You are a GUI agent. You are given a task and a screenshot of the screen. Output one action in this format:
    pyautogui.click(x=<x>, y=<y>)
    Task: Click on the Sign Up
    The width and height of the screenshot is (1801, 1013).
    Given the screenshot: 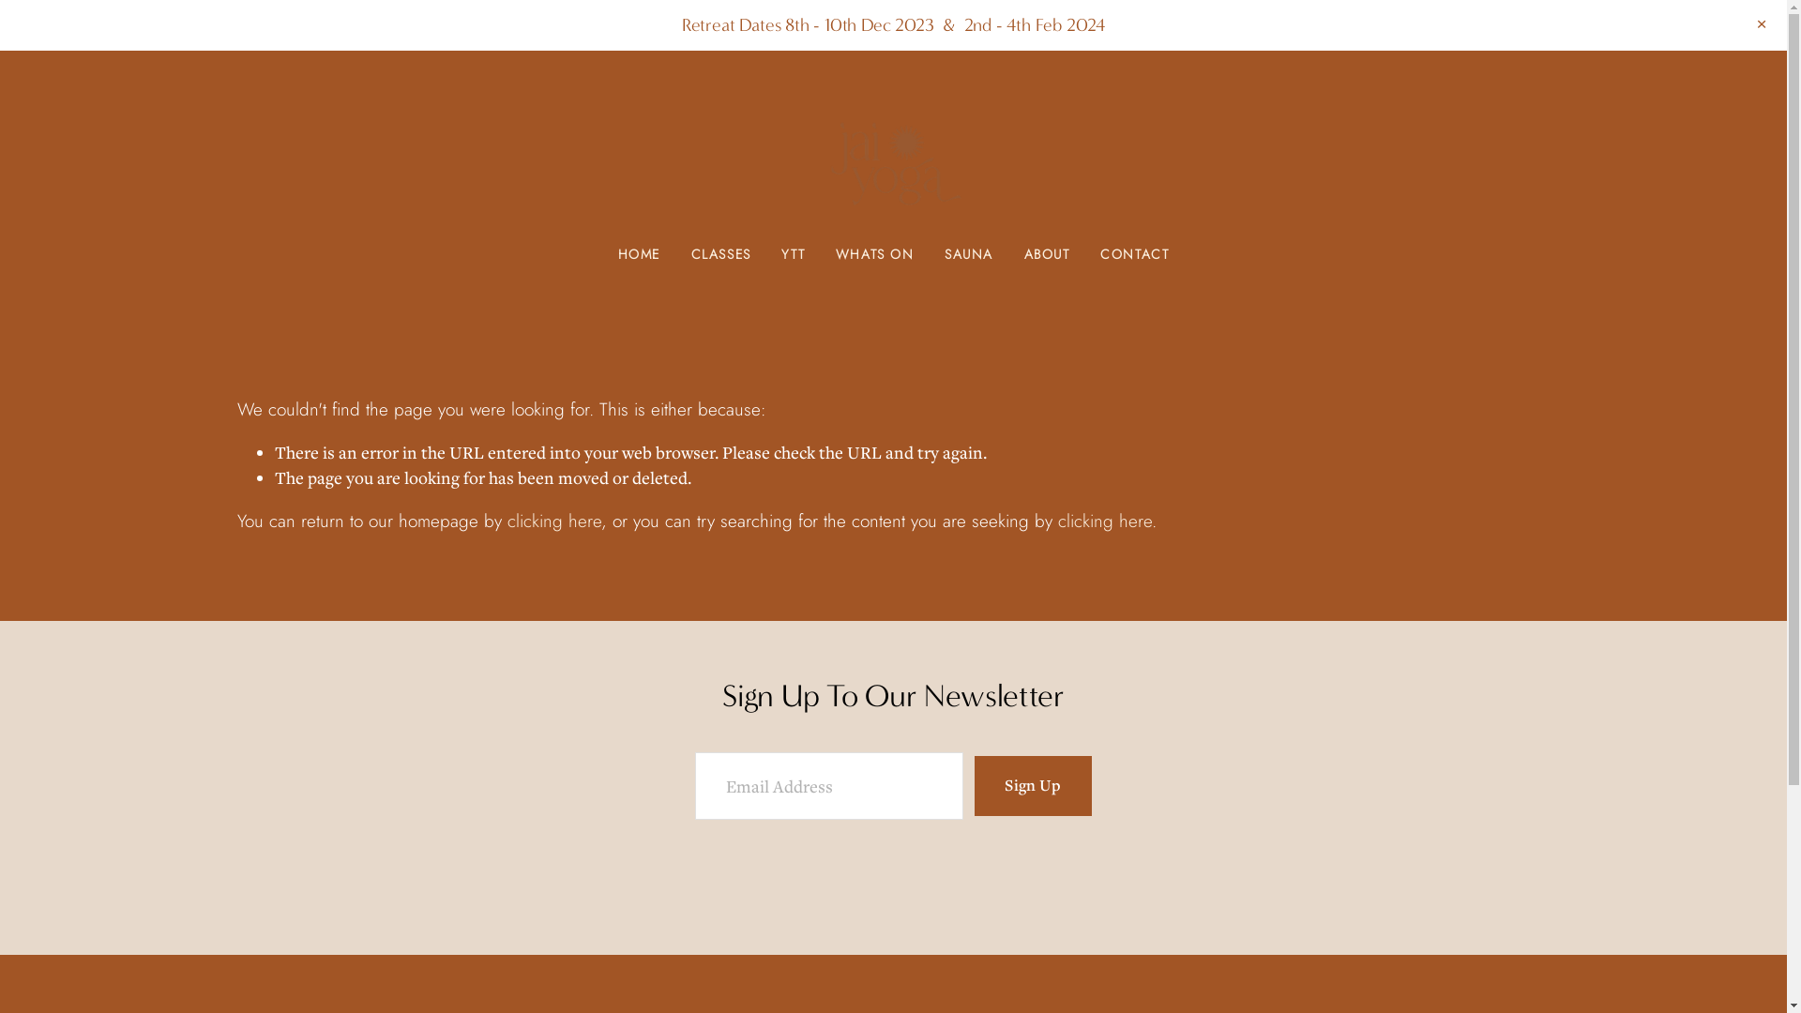 What is the action you would take?
    pyautogui.click(x=1033, y=786)
    